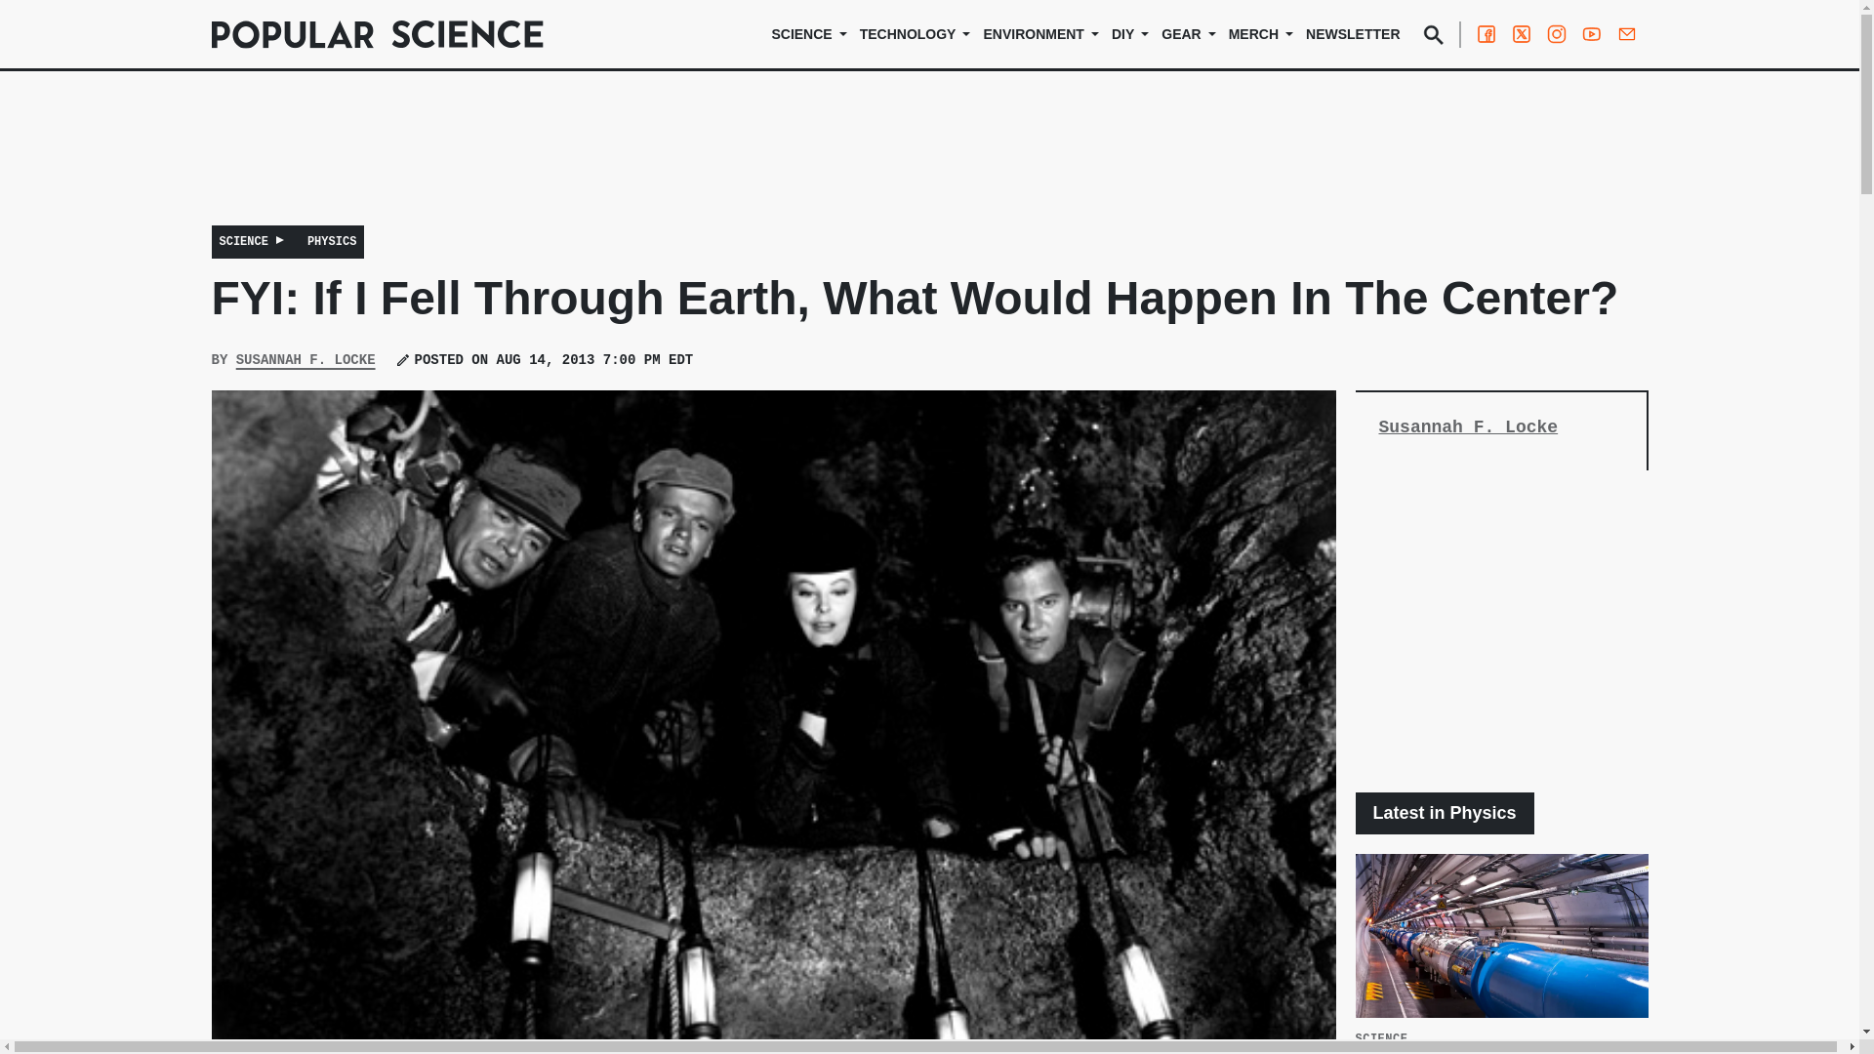  Describe the element at coordinates (1501, 630) in the screenshot. I see `3rd party ad content` at that location.